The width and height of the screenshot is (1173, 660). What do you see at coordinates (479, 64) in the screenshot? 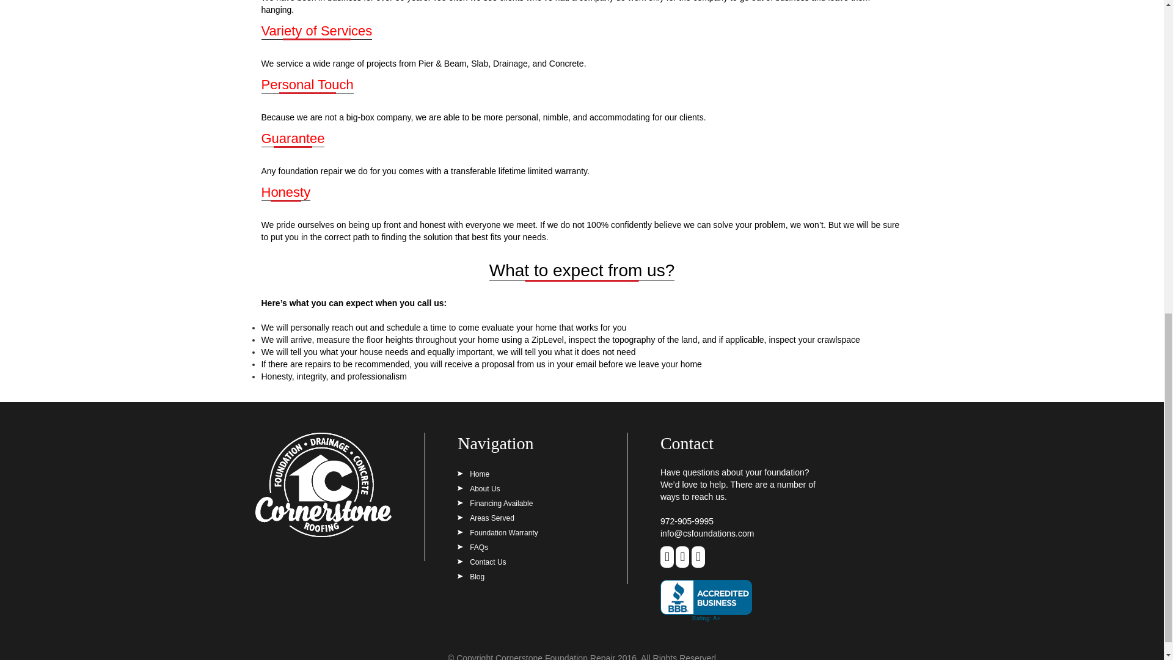
I see `Slab` at bounding box center [479, 64].